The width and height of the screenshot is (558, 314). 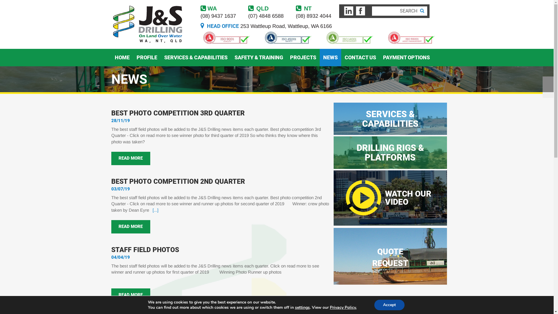 What do you see at coordinates (130, 295) in the screenshot?
I see `READ MORE` at bounding box center [130, 295].